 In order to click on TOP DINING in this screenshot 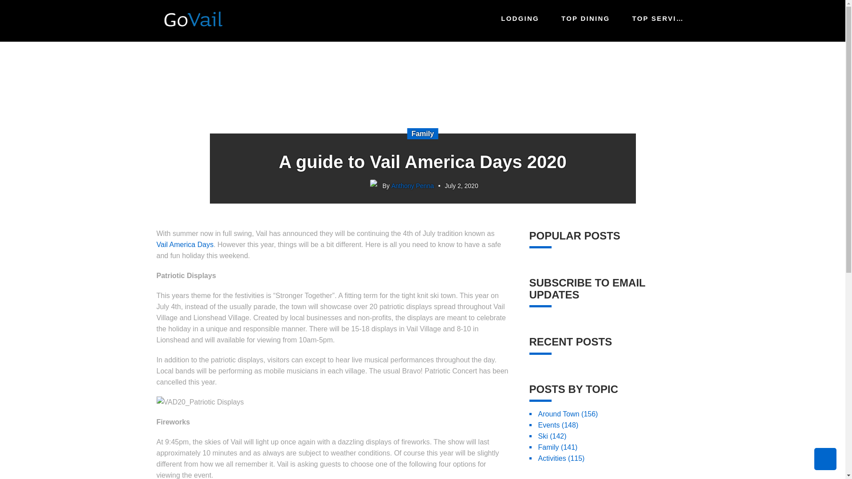, I will do `click(585, 19)`.